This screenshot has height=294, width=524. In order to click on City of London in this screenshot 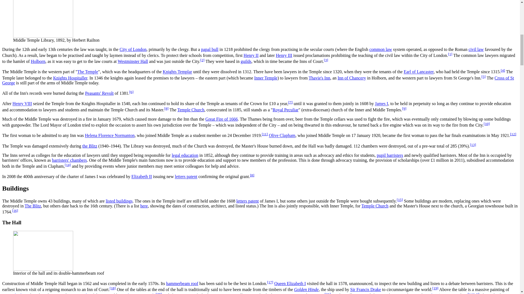, I will do `click(133, 49)`.